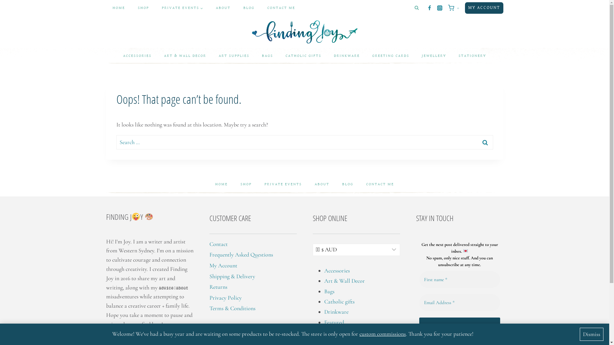  I want to click on BLOG, so click(348, 184).